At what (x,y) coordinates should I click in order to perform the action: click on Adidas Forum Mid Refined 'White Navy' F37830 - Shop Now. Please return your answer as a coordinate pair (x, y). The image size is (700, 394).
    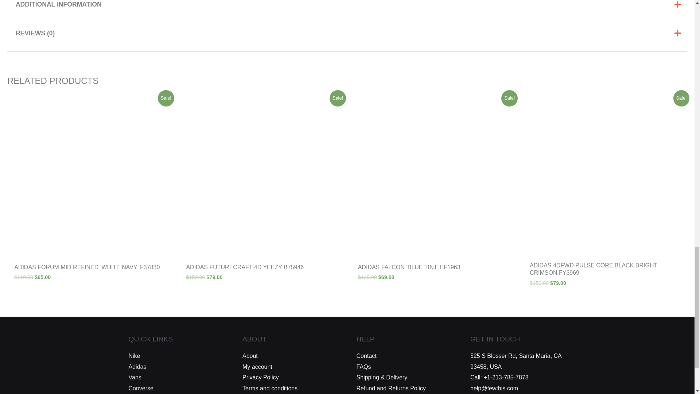
    Looking at the image, I should click on (89, 175).